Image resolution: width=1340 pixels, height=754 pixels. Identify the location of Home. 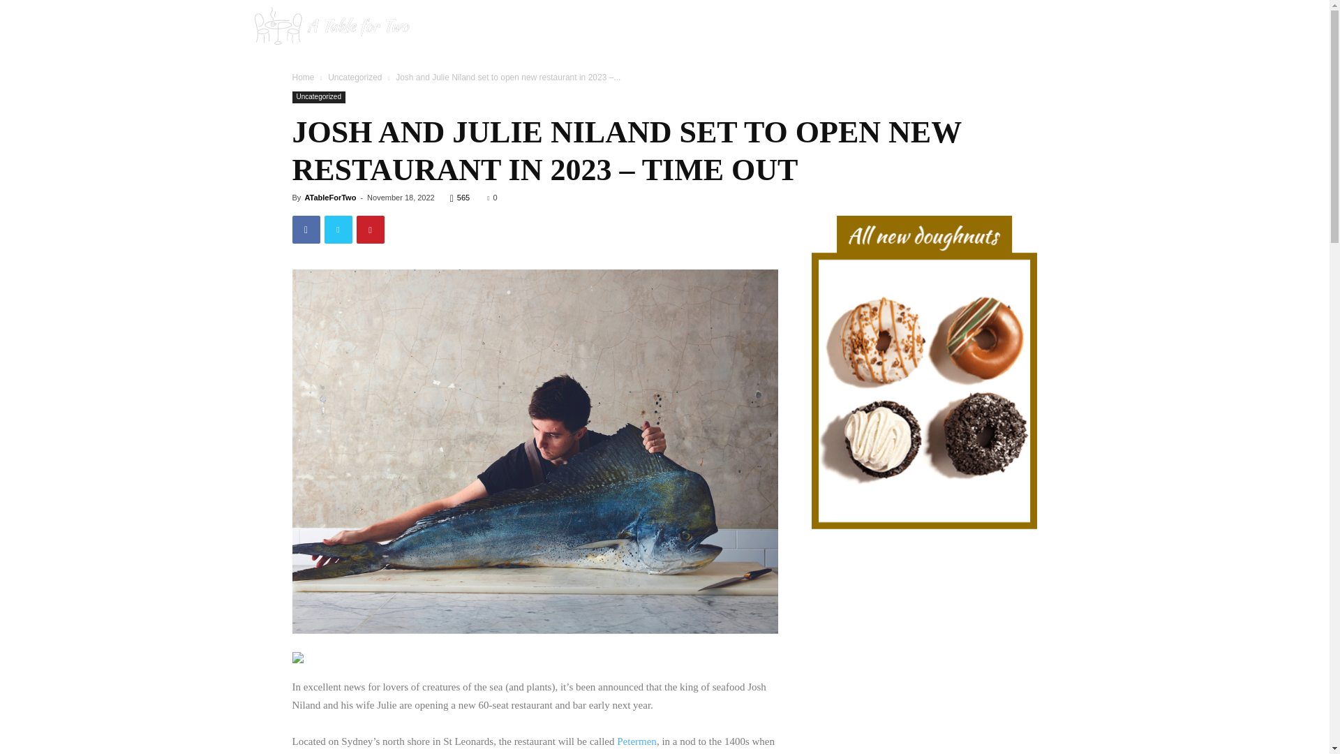
(303, 77).